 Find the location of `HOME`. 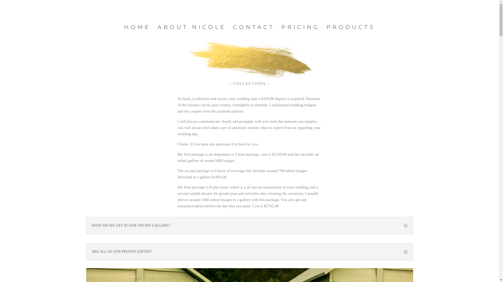

HOME is located at coordinates (137, 29).